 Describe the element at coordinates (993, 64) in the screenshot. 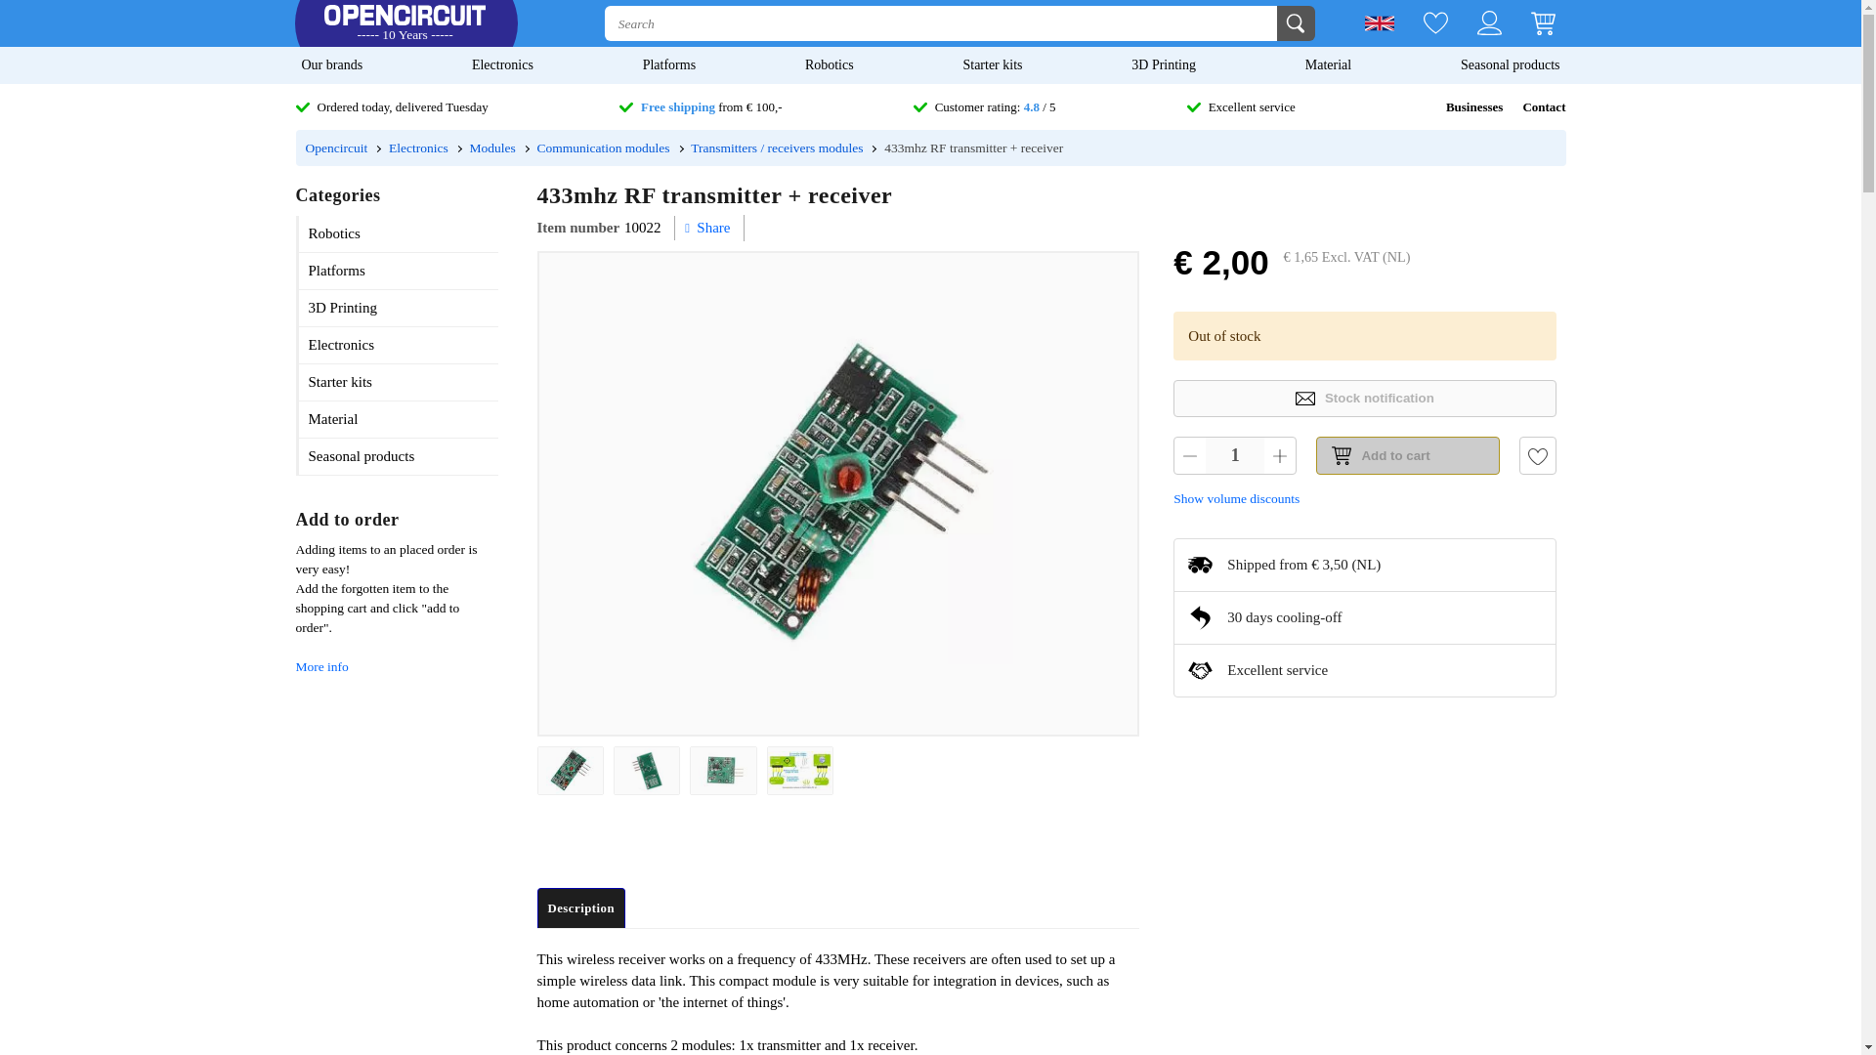

I see `Starter kits` at that location.